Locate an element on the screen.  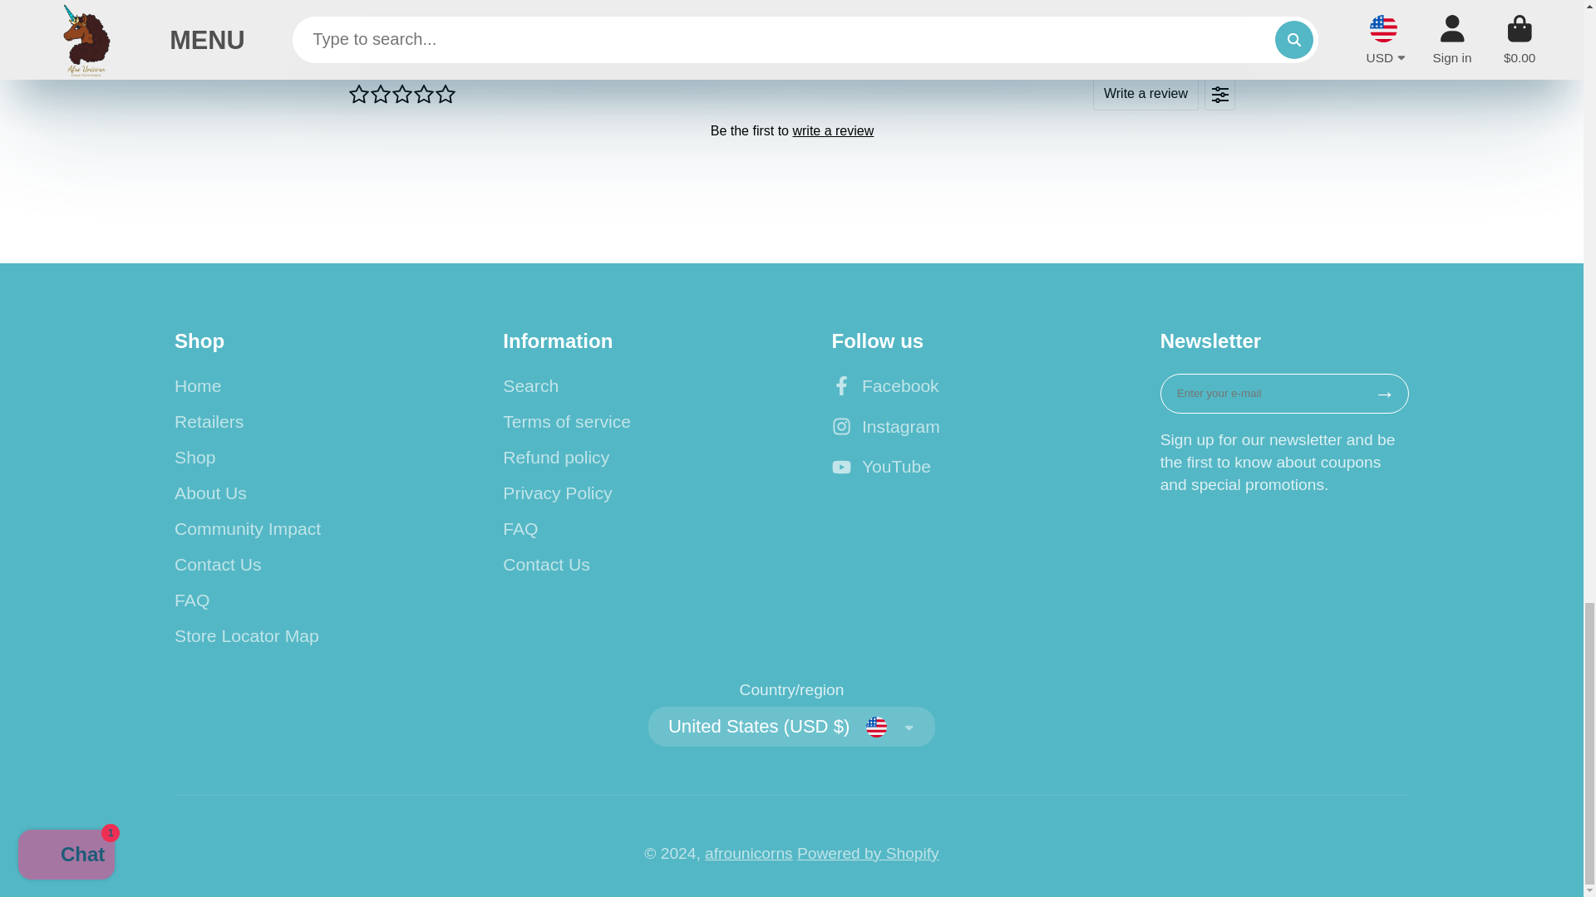
Product reviews widget is located at coordinates (791, 130).